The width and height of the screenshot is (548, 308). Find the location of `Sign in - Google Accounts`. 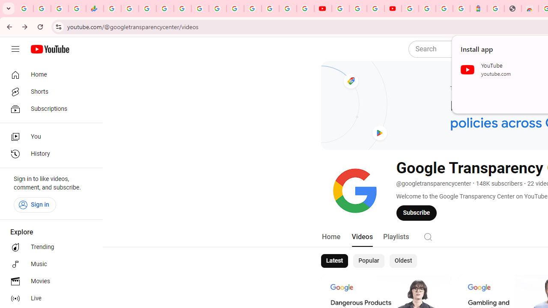

Sign in - Google Accounts is located at coordinates (253, 9).